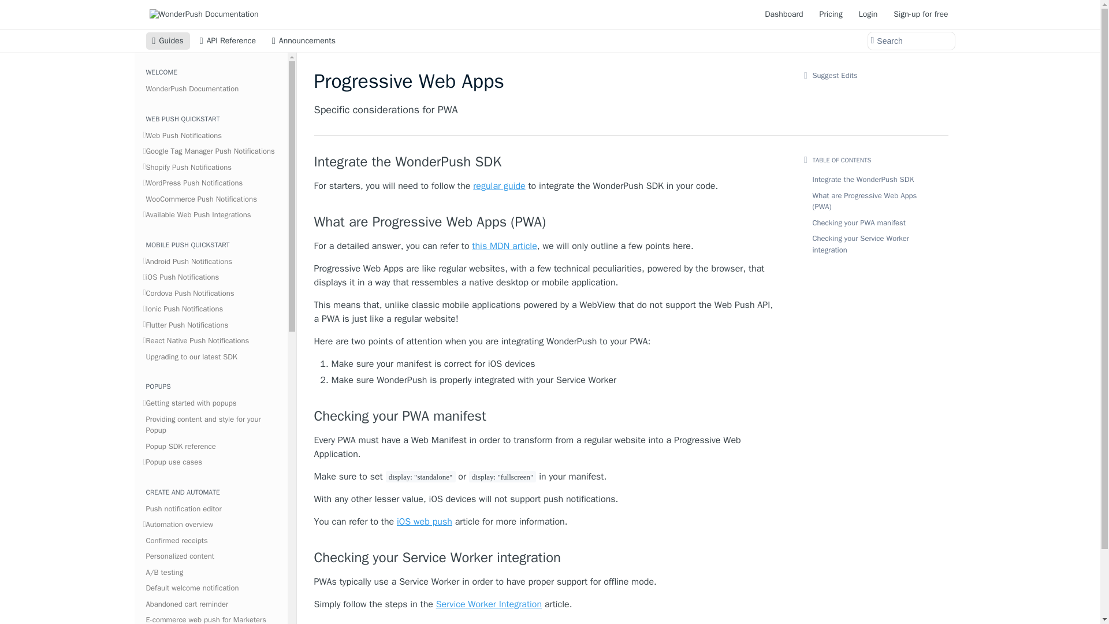 The width and height of the screenshot is (1109, 624). I want to click on Checking your PWA manifest, so click(545, 416).